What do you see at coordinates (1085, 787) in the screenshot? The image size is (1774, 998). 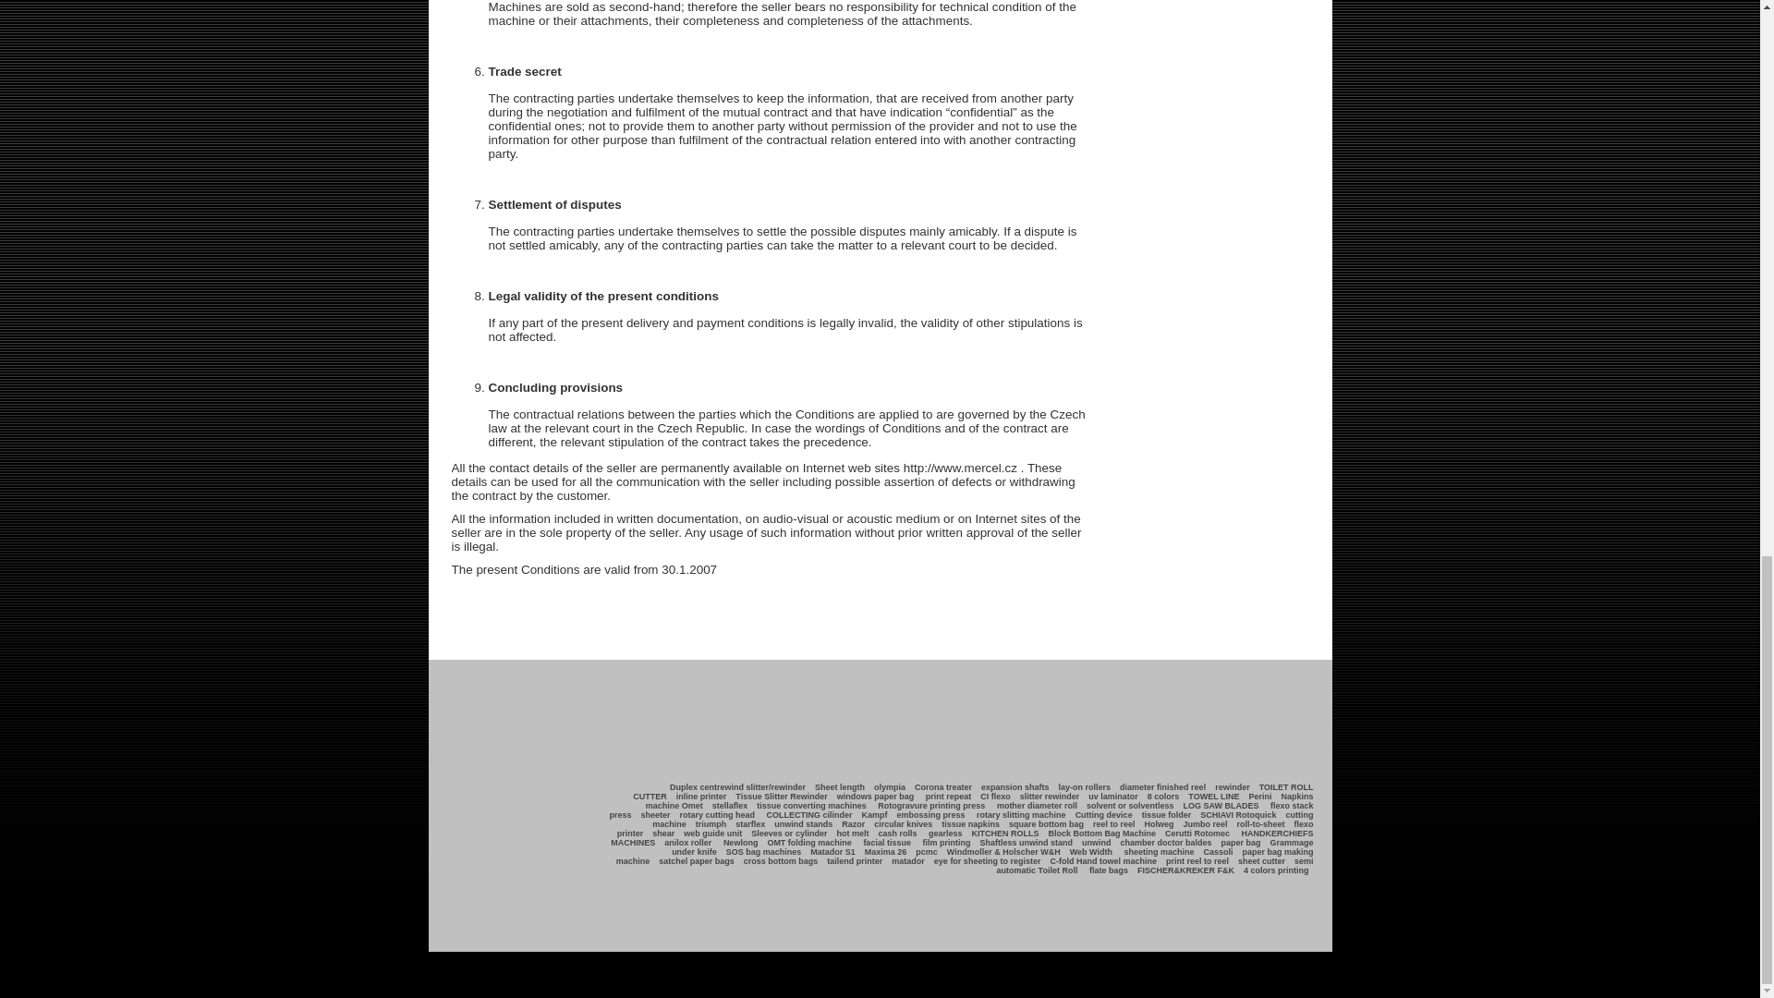 I see `lay-on rollers` at bounding box center [1085, 787].